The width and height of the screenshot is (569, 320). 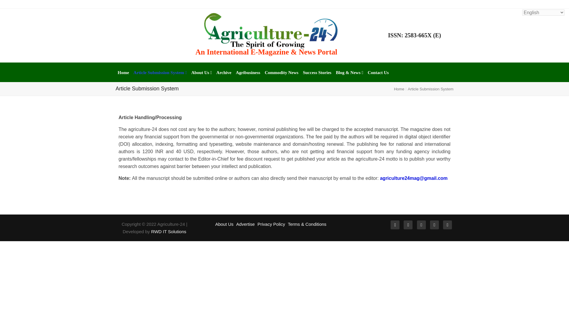 What do you see at coordinates (224, 72) in the screenshot?
I see `Archive` at bounding box center [224, 72].